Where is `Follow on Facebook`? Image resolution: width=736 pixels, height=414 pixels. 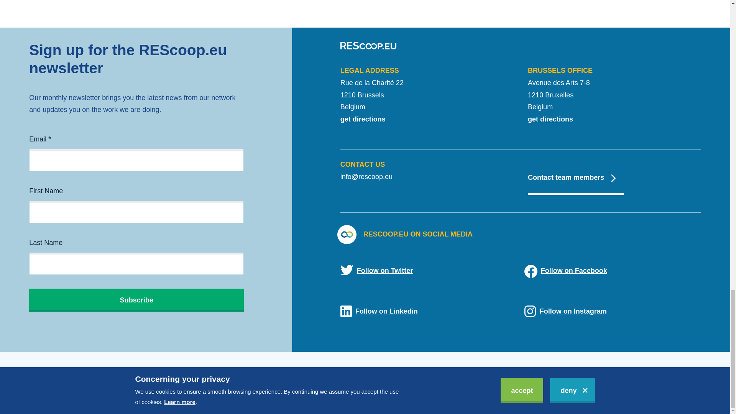 Follow on Facebook is located at coordinates (613, 271).